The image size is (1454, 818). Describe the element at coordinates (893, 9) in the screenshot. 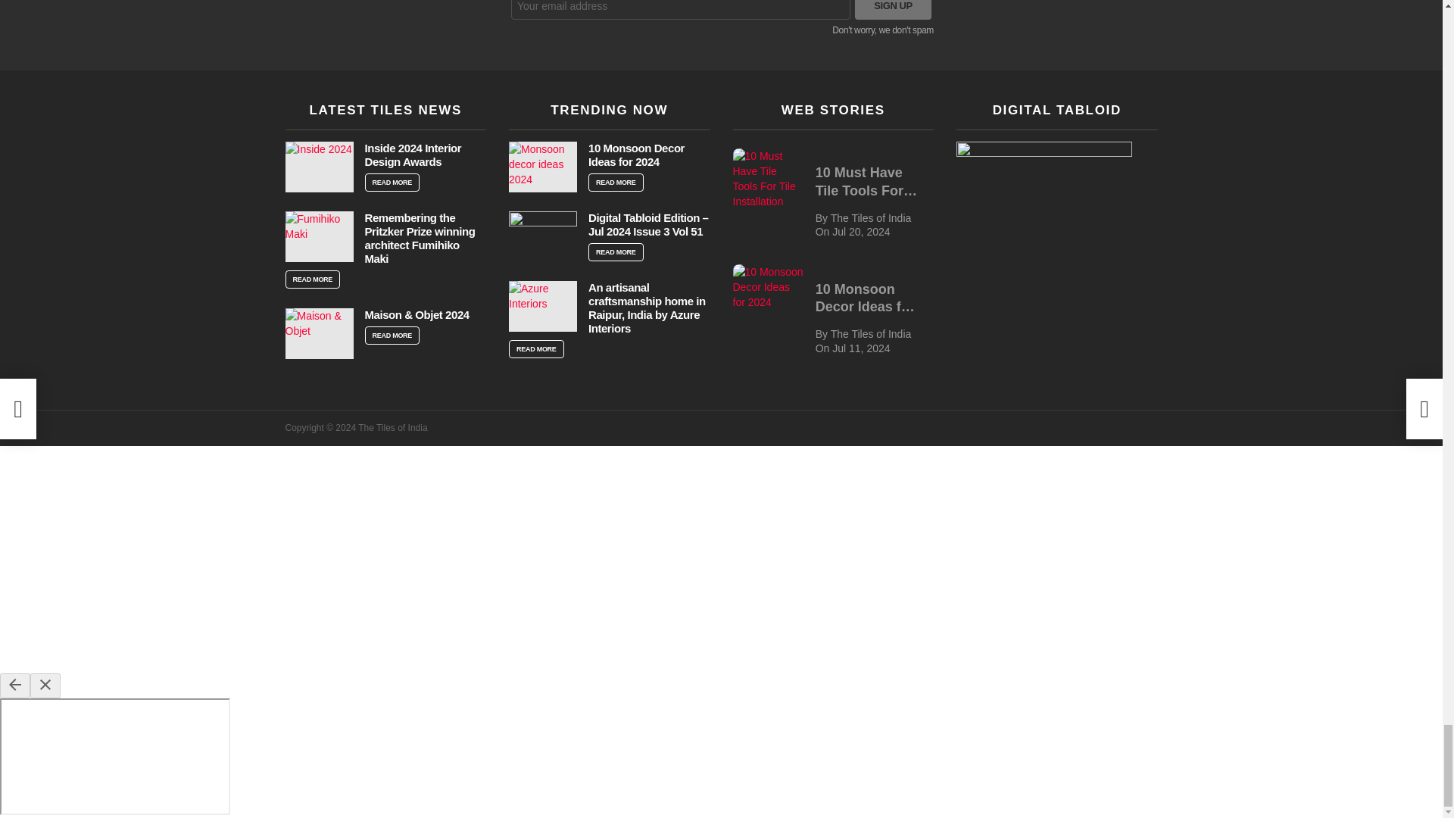

I see `Sign up` at that location.